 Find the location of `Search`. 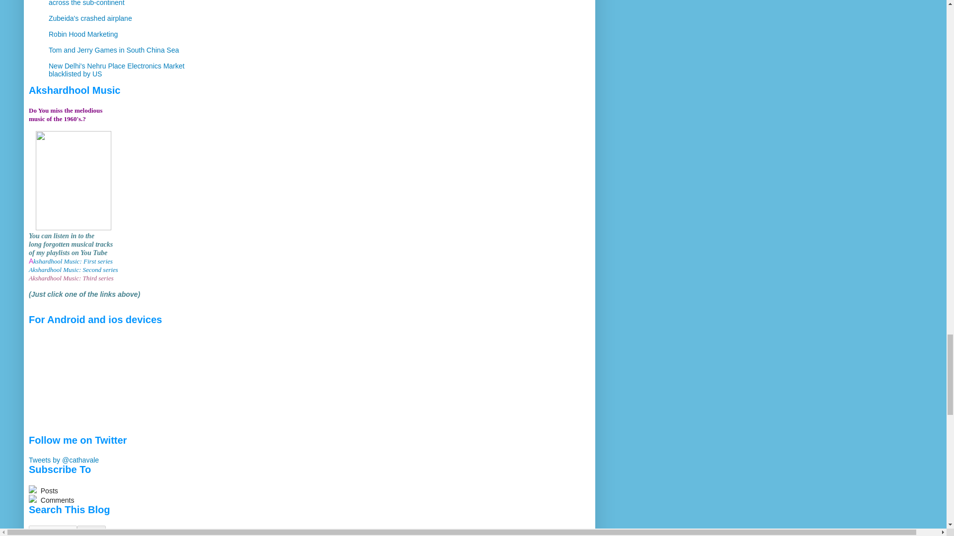

Search is located at coordinates (91, 531).